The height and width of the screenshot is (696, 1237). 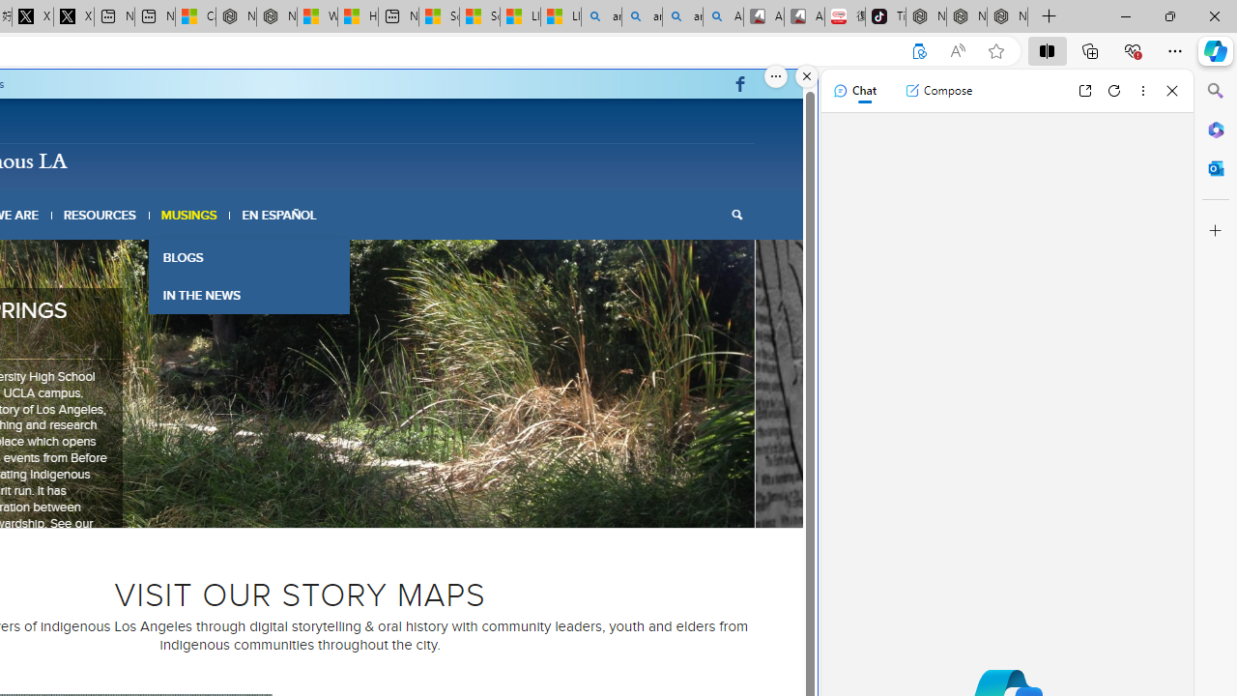 I want to click on BLOGS, so click(x=249, y=257).